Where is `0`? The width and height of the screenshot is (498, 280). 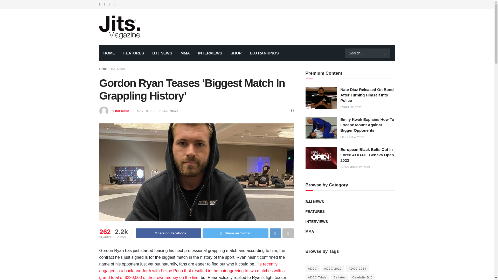 0 is located at coordinates (291, 110).